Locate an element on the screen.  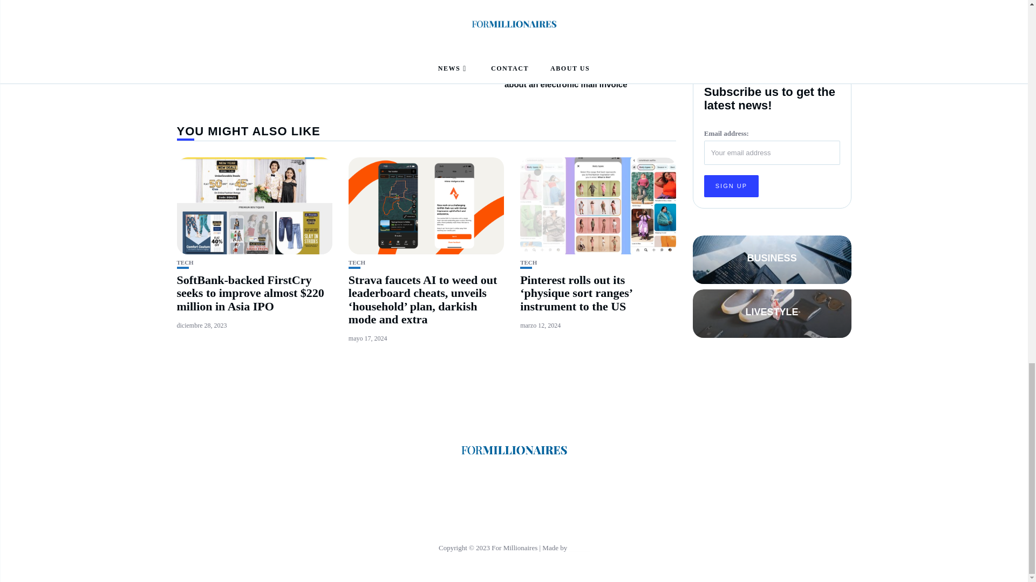
TECH is located at coordinates (186, 262).